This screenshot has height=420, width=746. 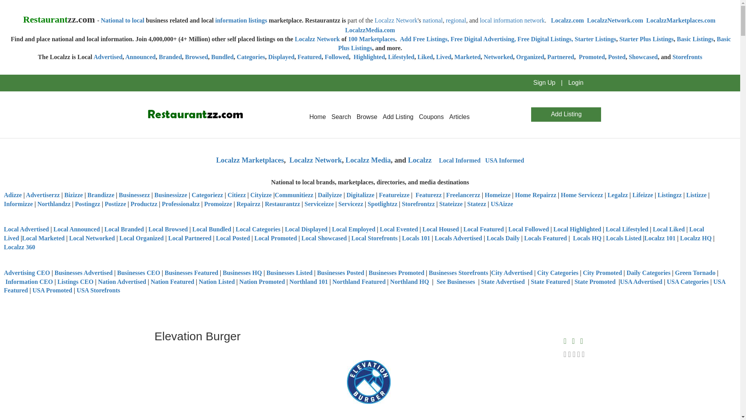 What do you see at coordinates (484, 39) in the screenshot?
I see `Free Digital Advertising,` at bounding box center [484, 39].